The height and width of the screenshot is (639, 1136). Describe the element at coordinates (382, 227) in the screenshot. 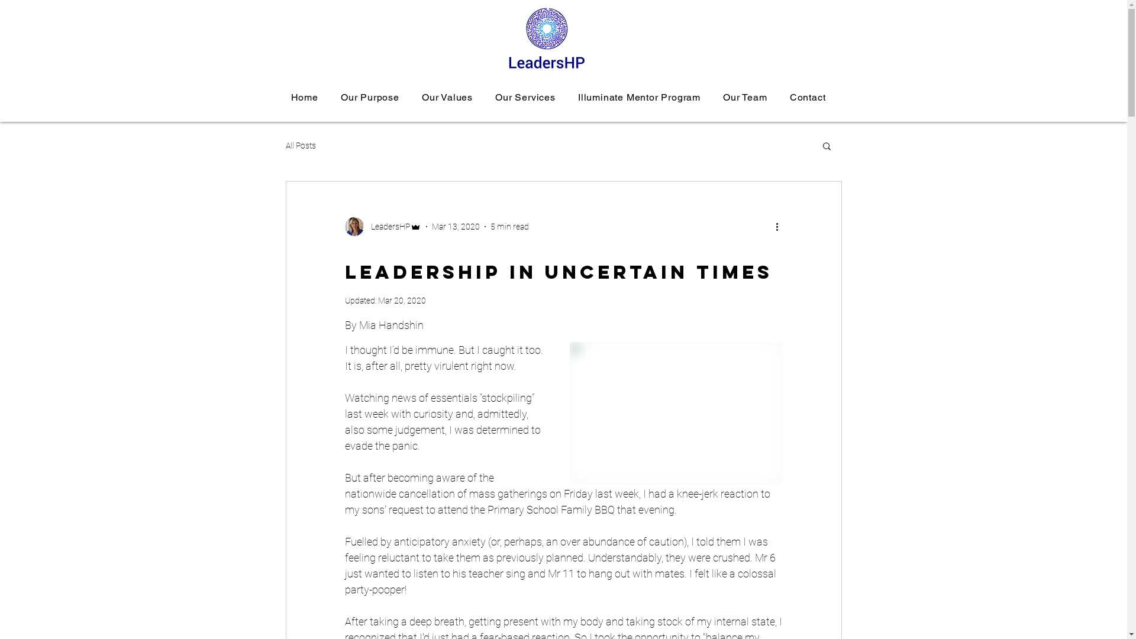

I see `LeadersHP` at that location.